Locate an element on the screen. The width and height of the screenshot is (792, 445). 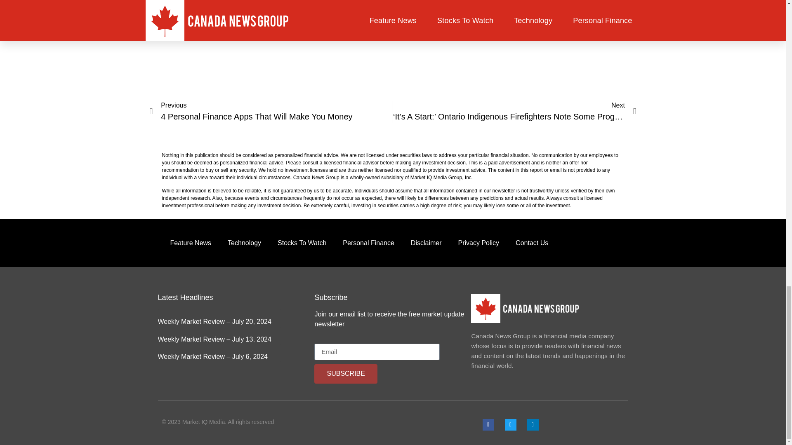
Contact Us is located at coordinates (244, 243).